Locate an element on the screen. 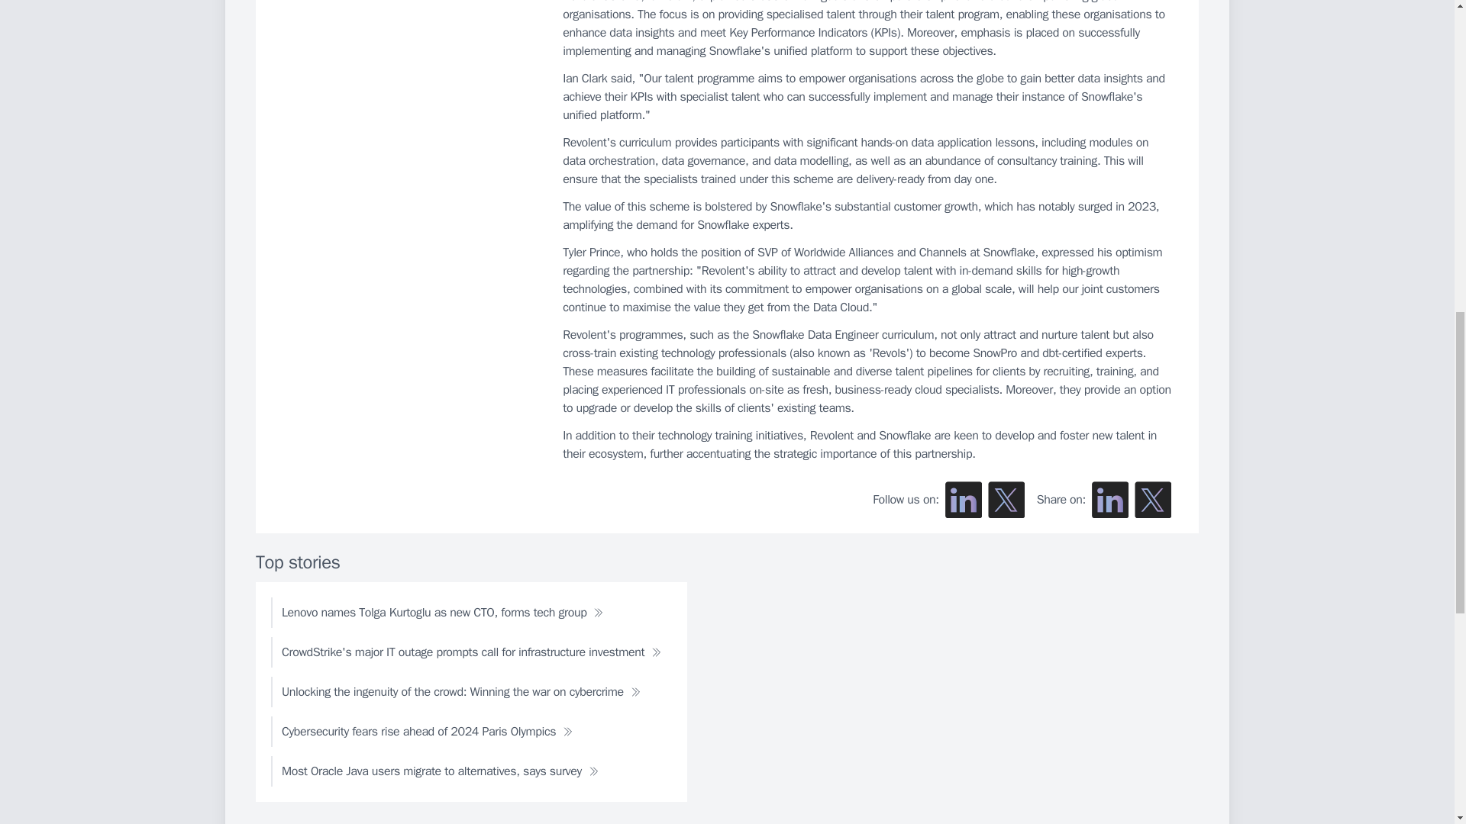  Most Oracle Java users migrate to alternatives, says survey is located at coordinates (440, 771).